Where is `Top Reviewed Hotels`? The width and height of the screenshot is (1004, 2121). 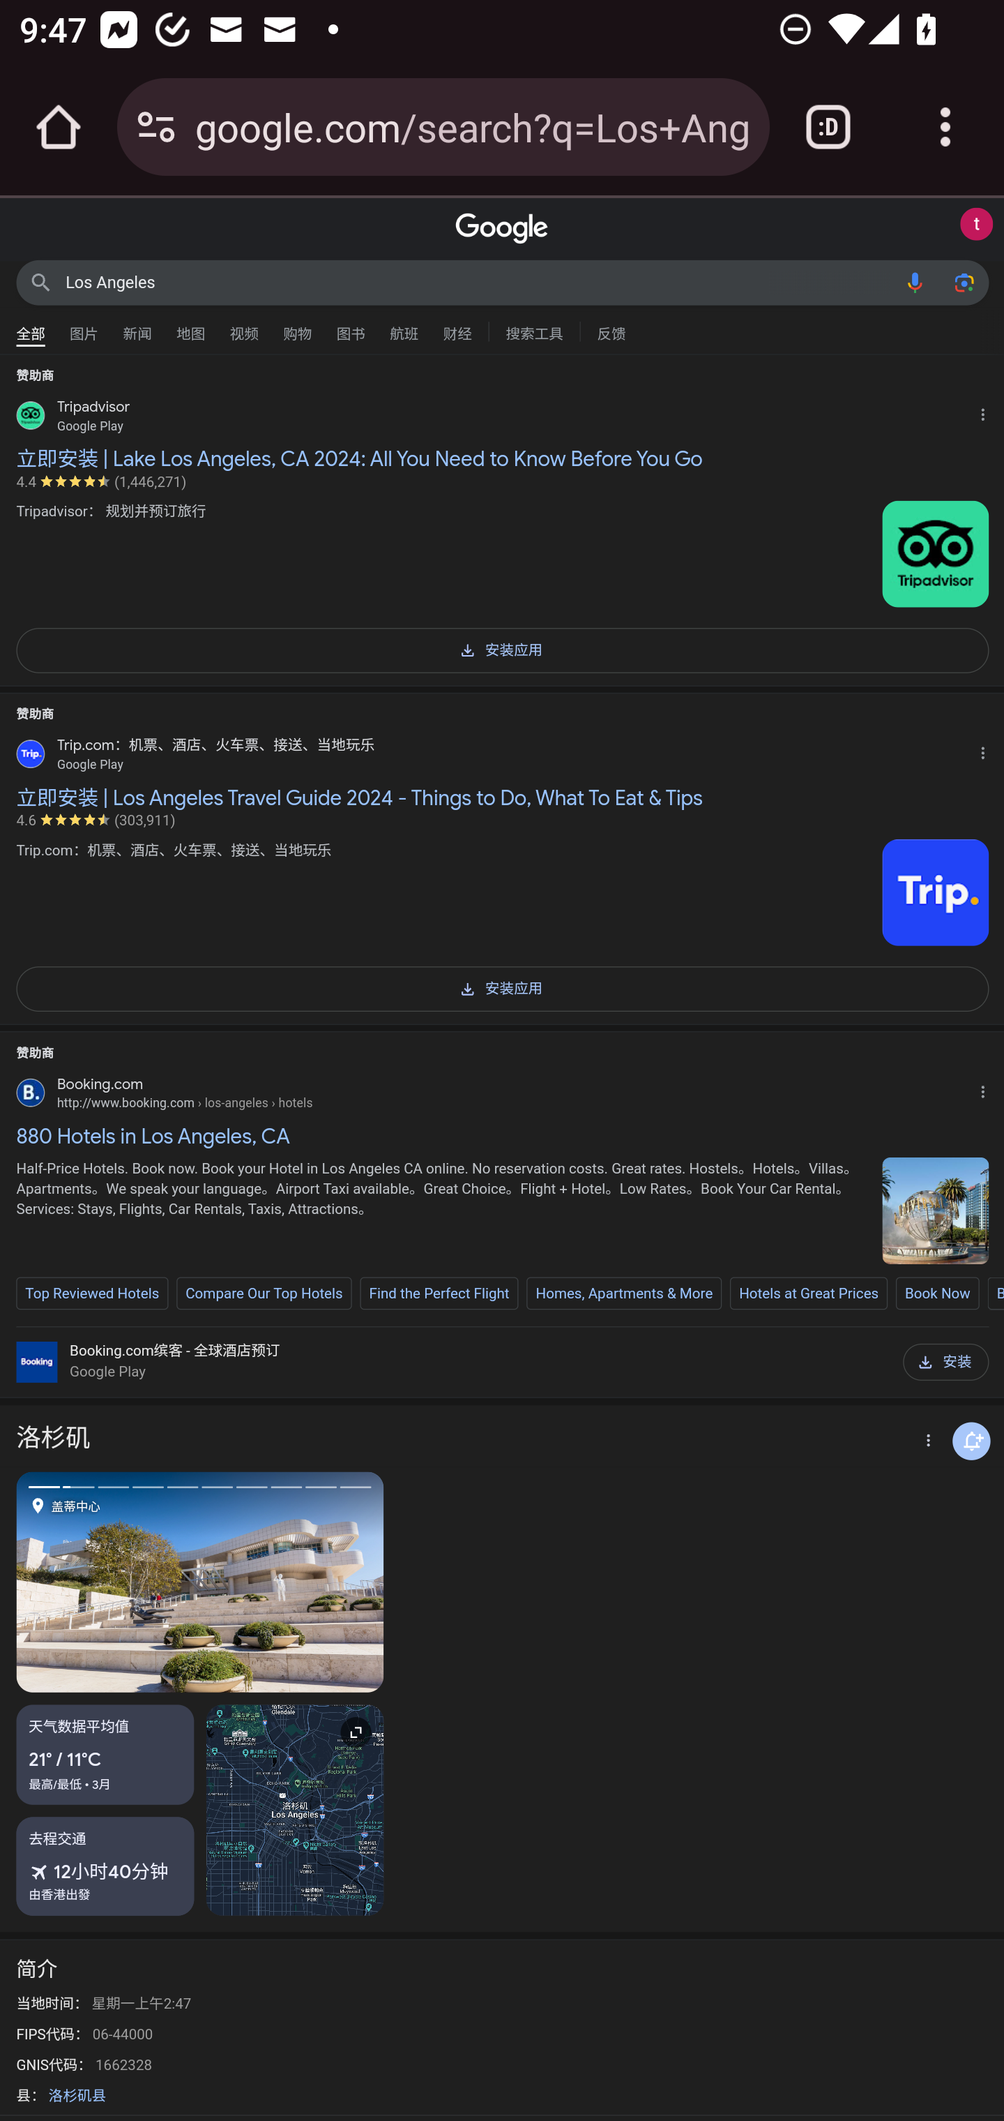
Top Reviewed Hotels is located at coordinates (92, 1292).